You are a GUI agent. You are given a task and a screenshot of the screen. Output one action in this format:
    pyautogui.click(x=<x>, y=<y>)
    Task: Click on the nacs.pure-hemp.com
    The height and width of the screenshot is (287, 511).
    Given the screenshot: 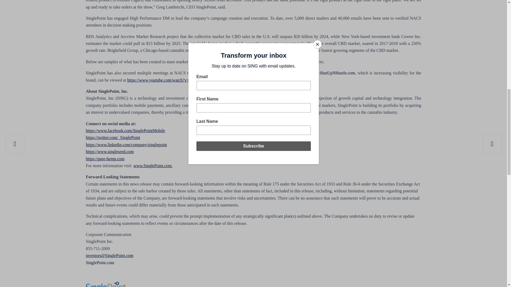 What is the action you would take?
    pyautogui.click(x=244, y=73)
    